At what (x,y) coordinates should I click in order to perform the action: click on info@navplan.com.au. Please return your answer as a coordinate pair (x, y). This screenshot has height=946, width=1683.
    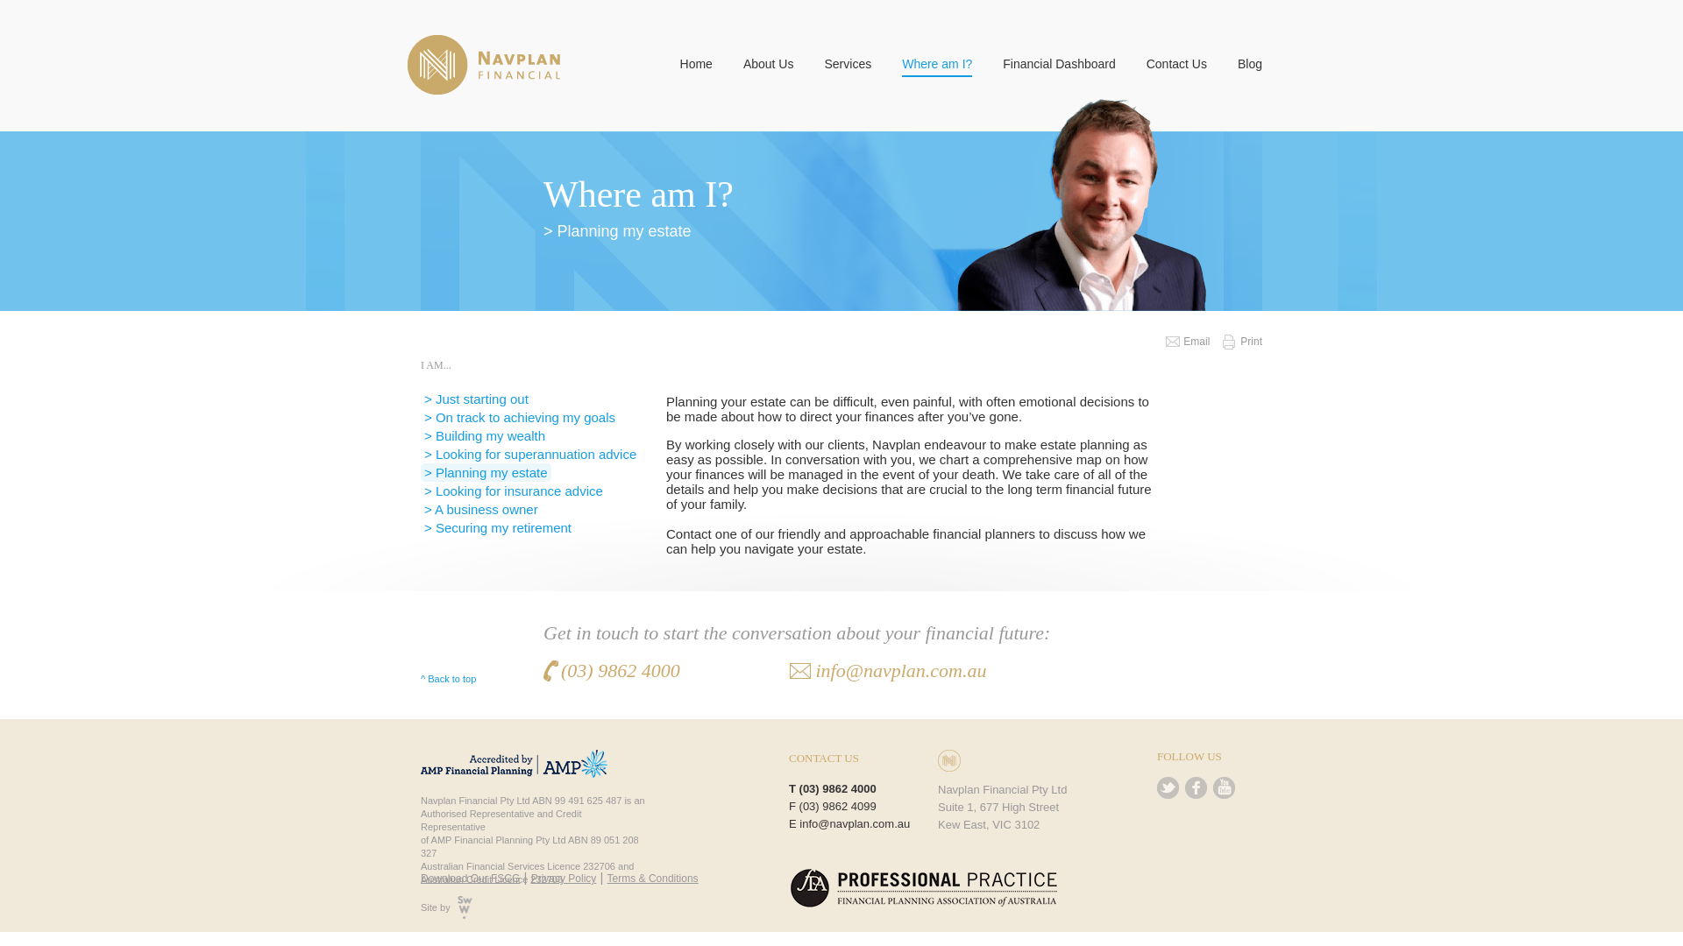
    Looking at the image, I should click on (887, 671).